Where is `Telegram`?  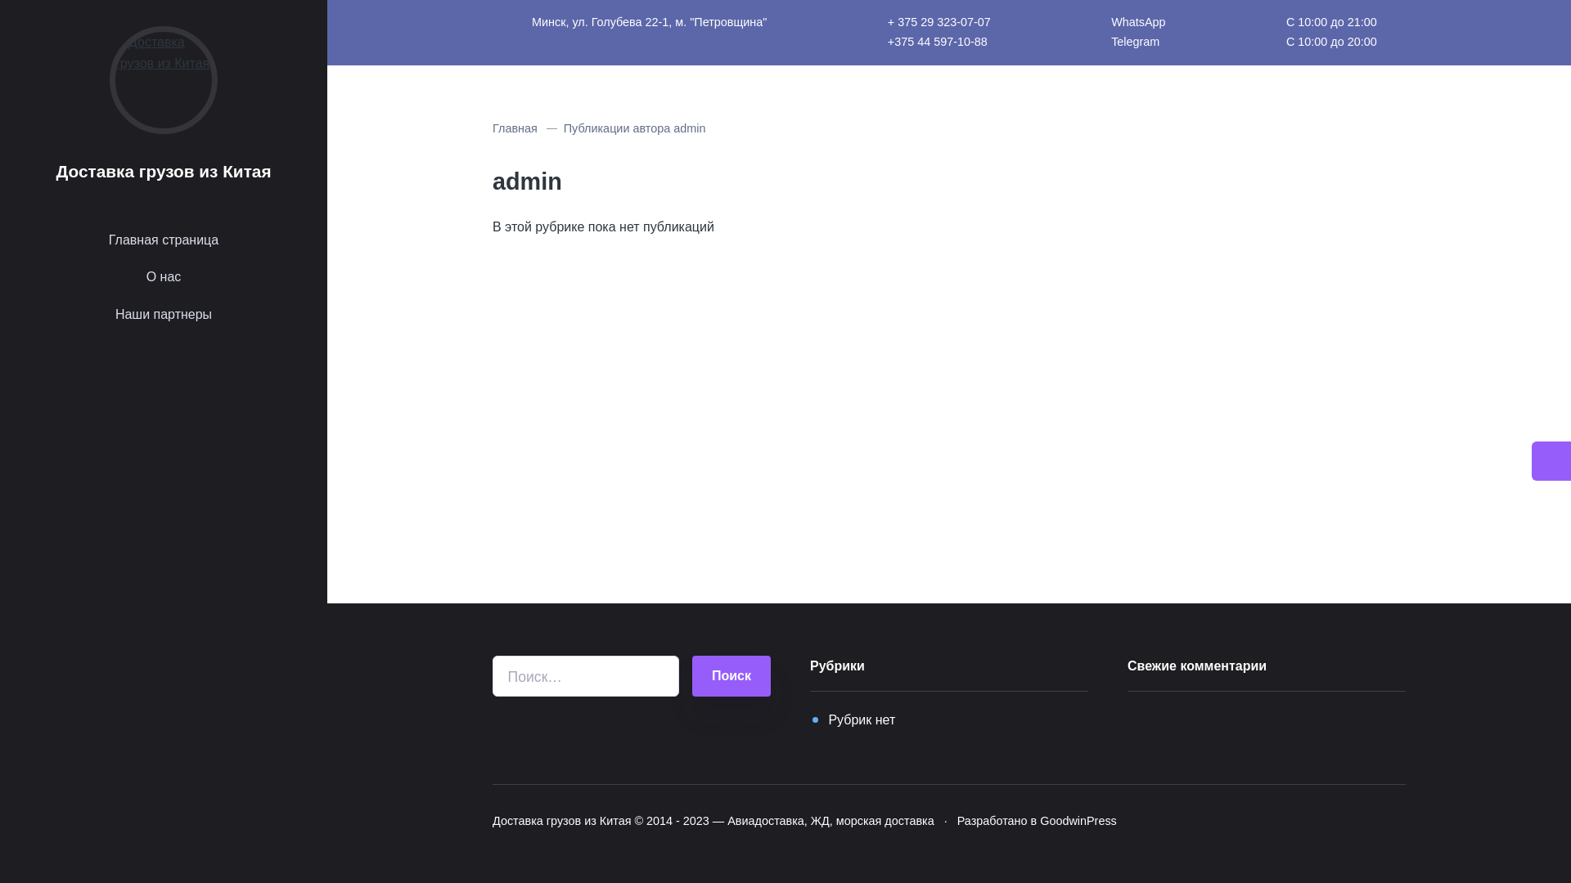
Telegram is located at coordinates (1138, 43).